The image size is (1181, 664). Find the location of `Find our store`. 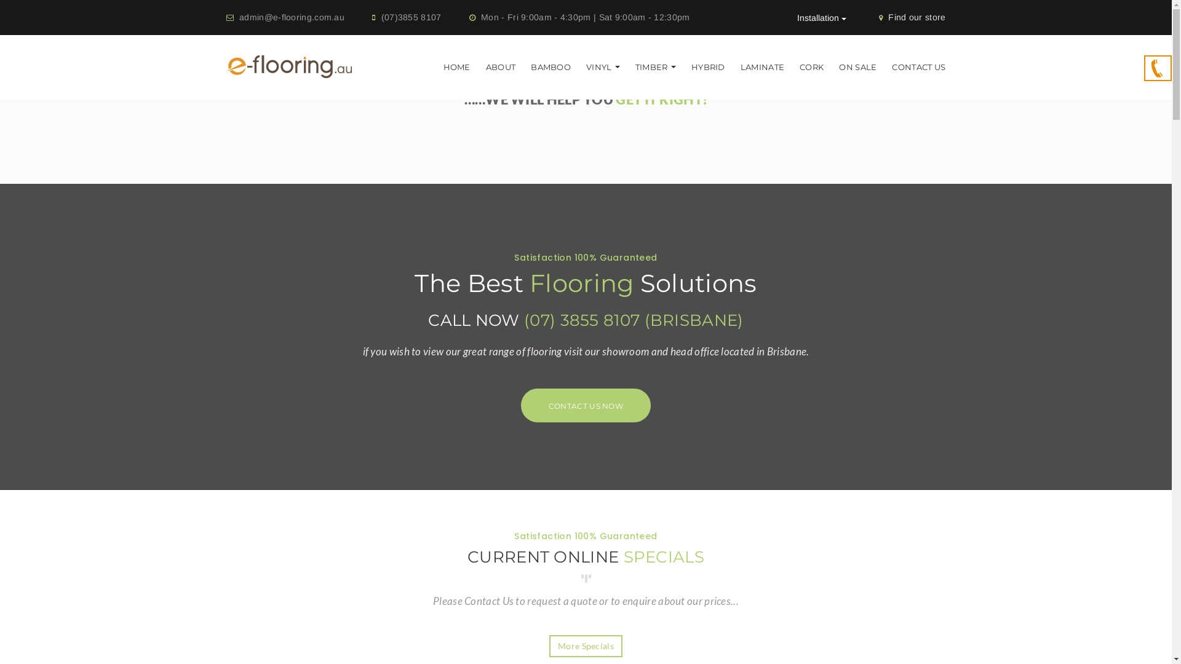

Find our store is located at coordinates (917, 17).